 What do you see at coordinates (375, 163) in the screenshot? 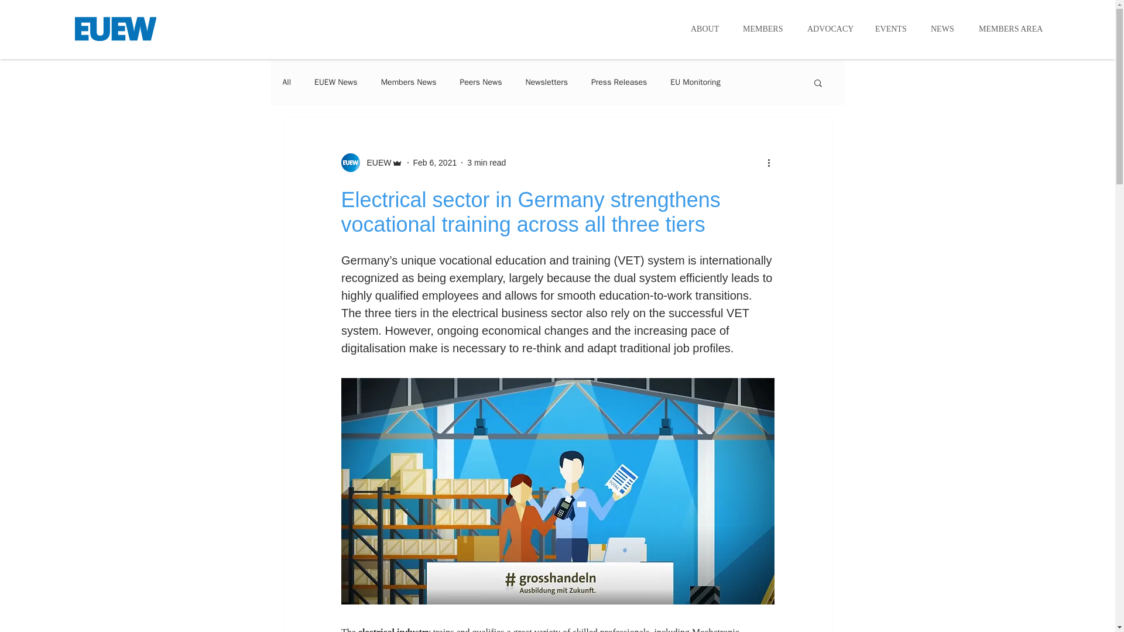
I see `EUEW` at bounding box center [375, 163].